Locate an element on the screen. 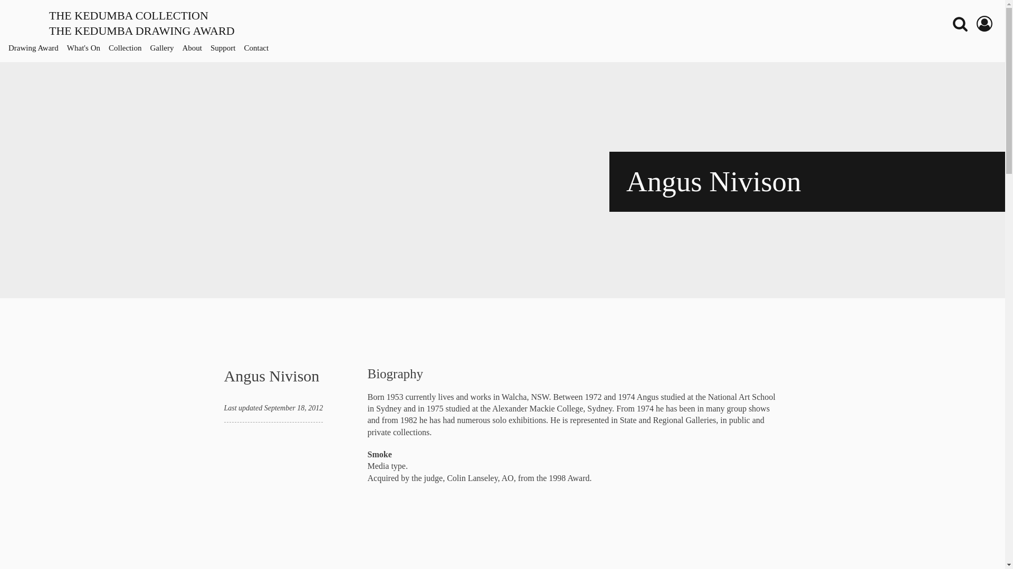 This screenshot has height=569, width=1013. Drawing Award is located at coordinates (227, 48).